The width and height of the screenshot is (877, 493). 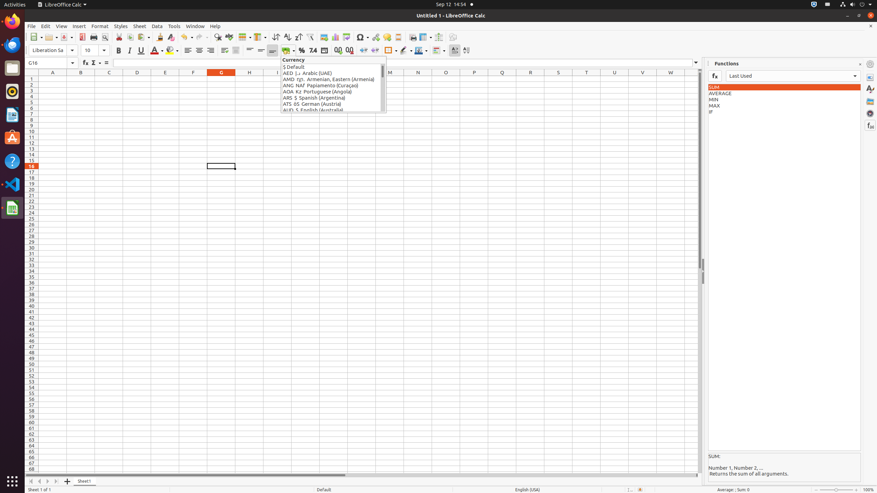 What do you see at coordinates (249, 79) in the screenshot?
I see `H1` at bounding box center [249, 79].